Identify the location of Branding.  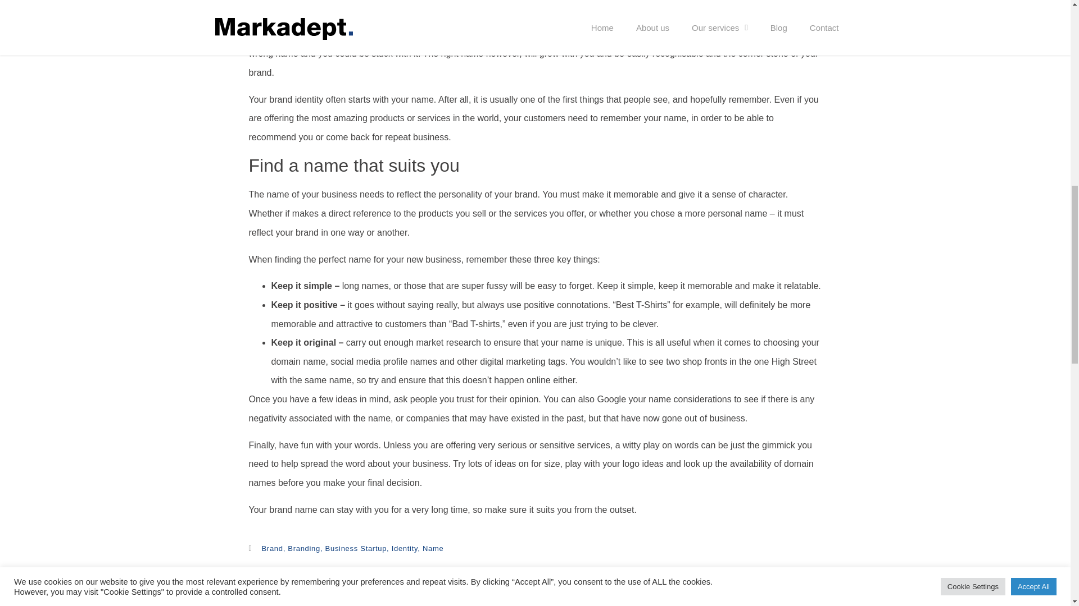
(304, 548).